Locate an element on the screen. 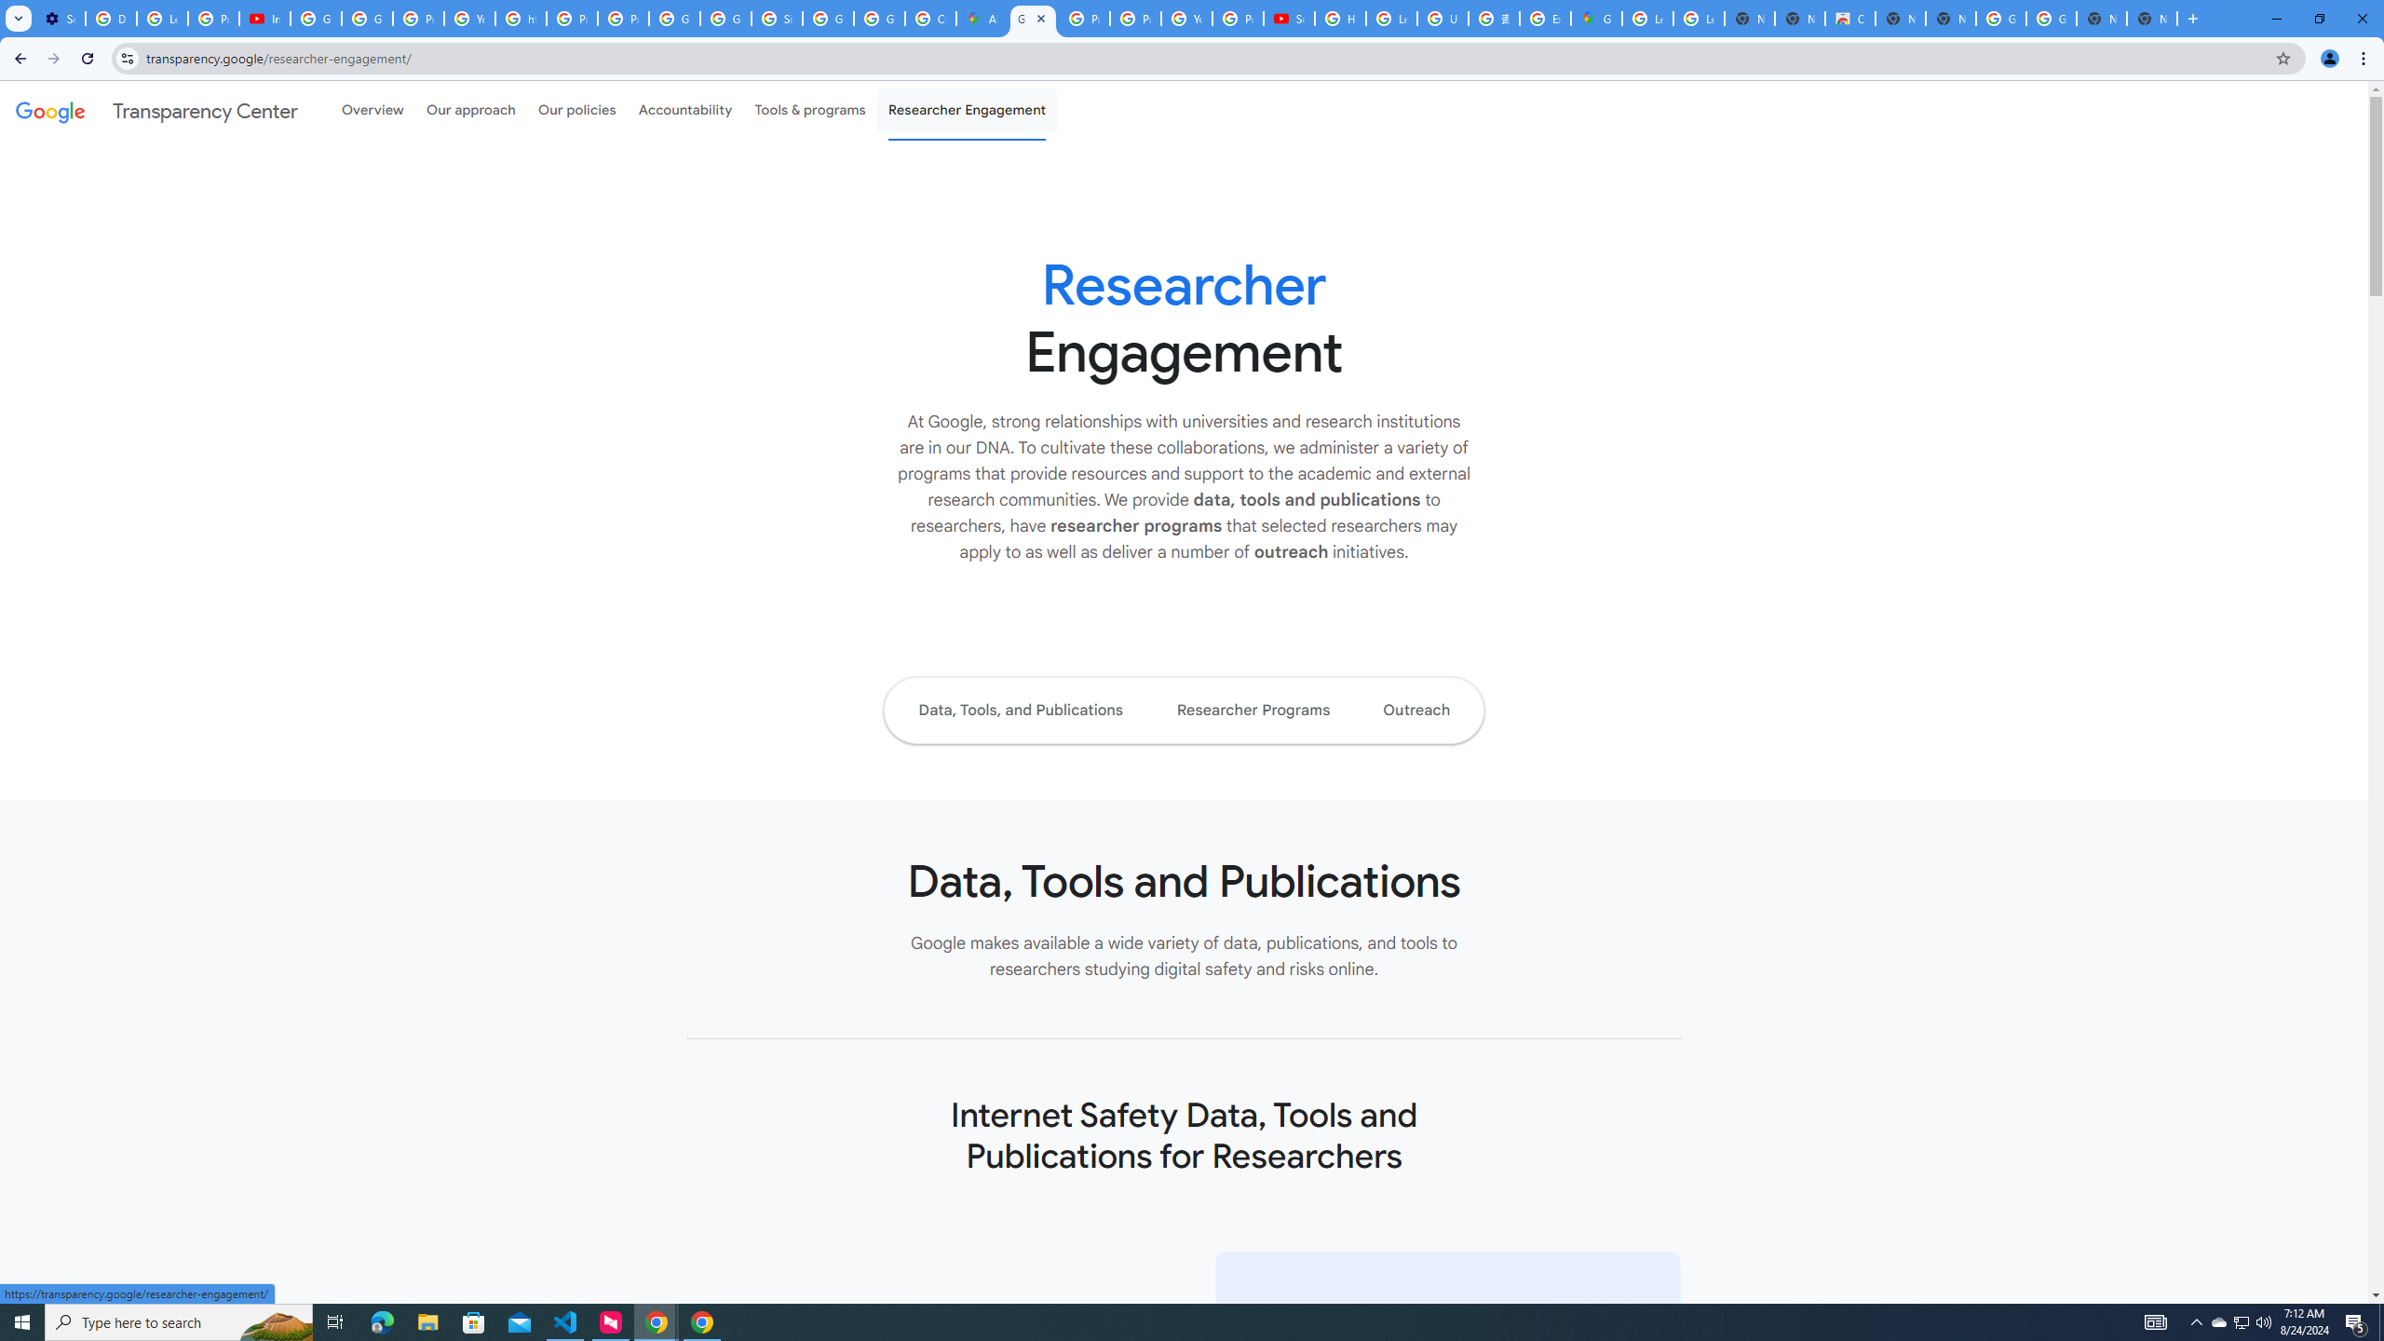 The height and width of the screenshot is (1341, 2384). Our policies is located at coordinates (576, 110).